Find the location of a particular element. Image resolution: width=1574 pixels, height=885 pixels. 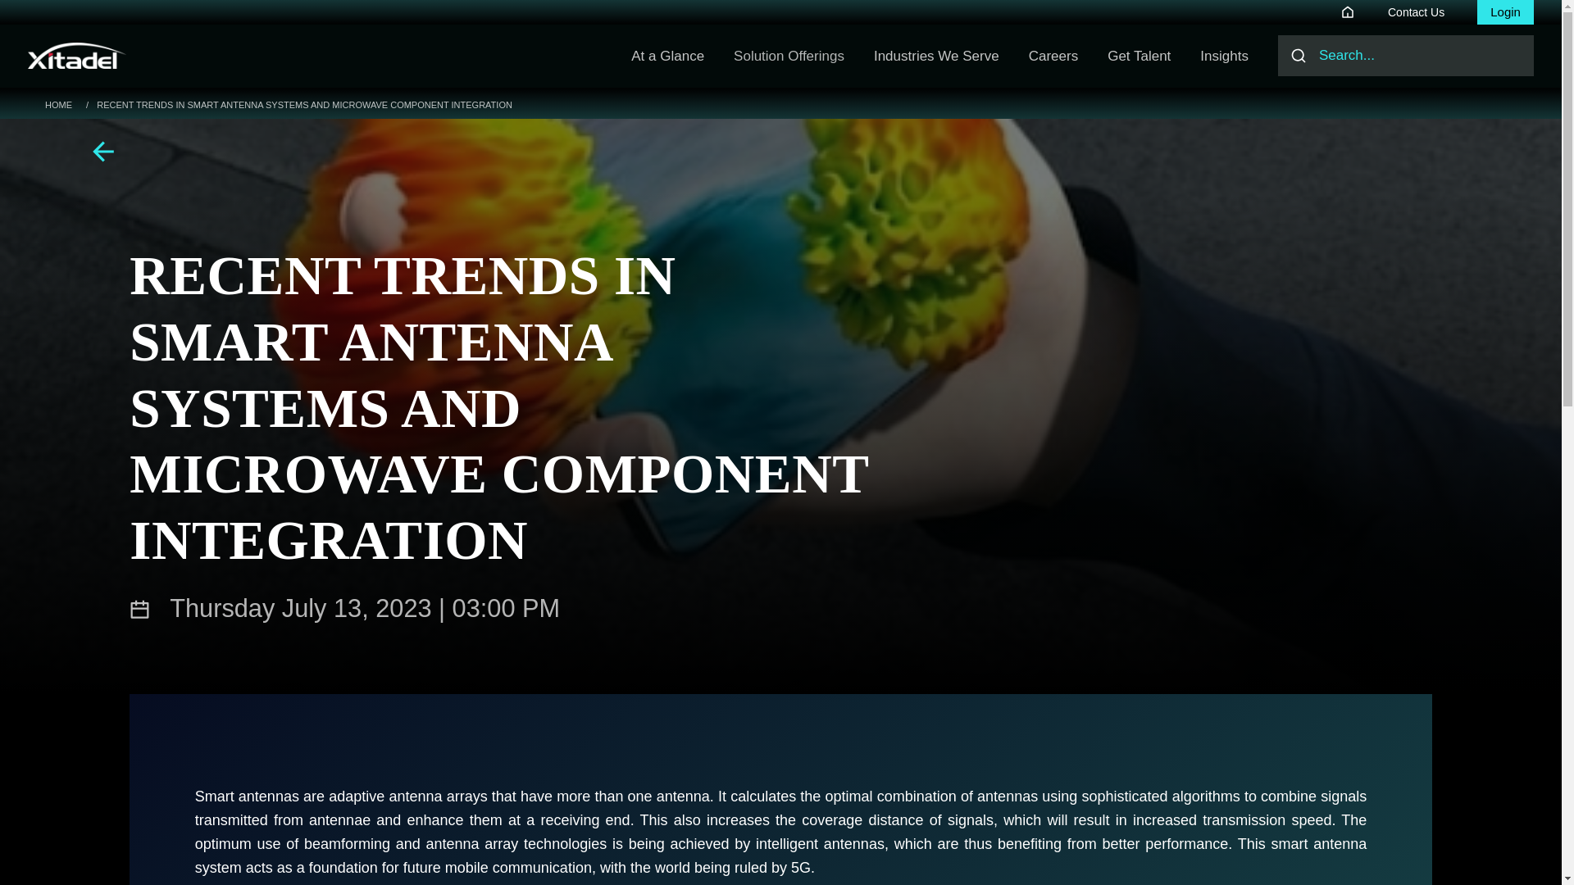

Solution Offerings is located at coordinates (789, 56).